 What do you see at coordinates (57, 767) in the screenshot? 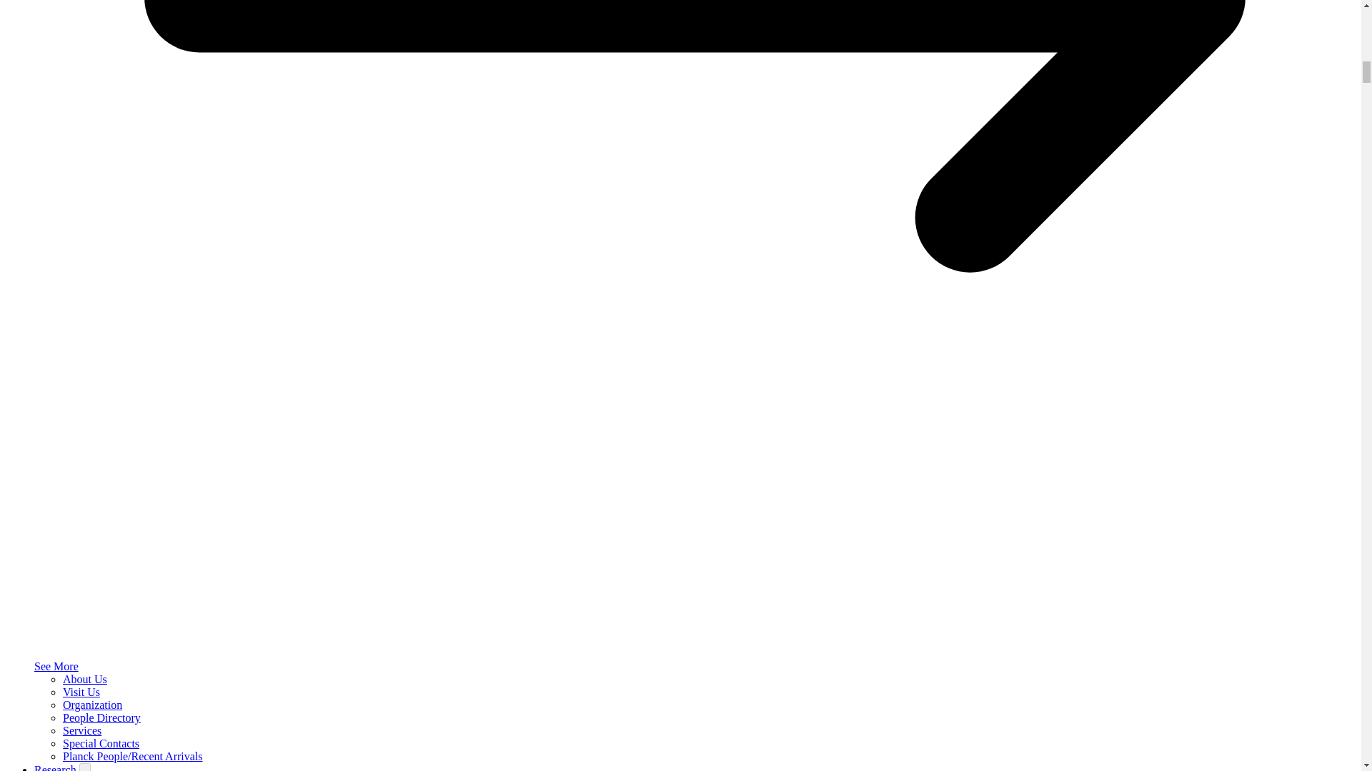
I see `Research` at bounding box center [57, 767].